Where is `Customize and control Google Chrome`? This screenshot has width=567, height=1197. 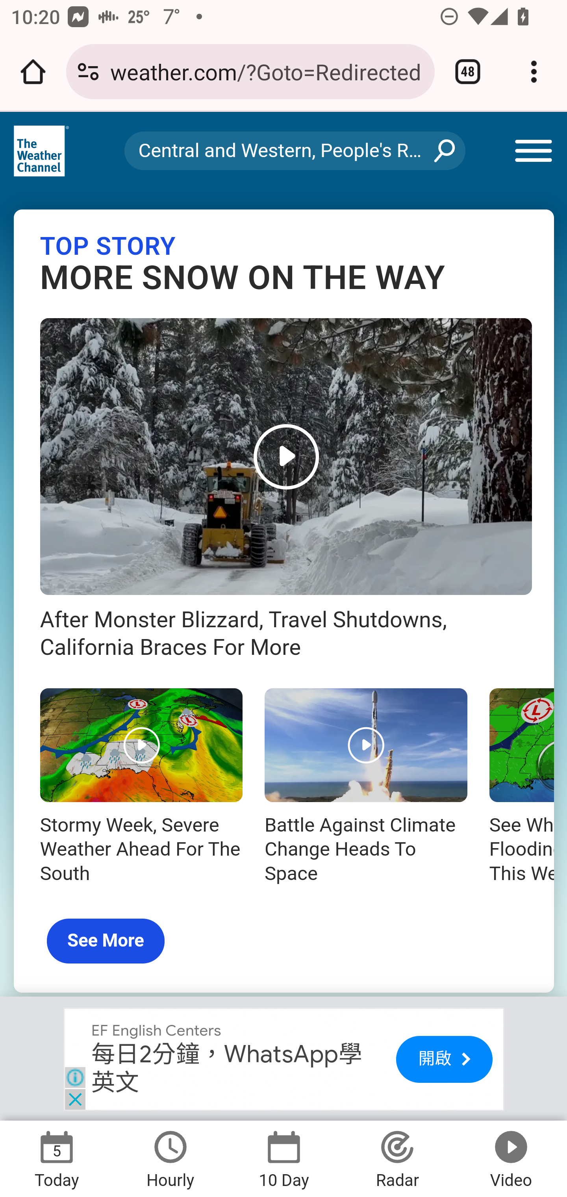 Customize and control Google Chrome is located at coordinates (534, 72).